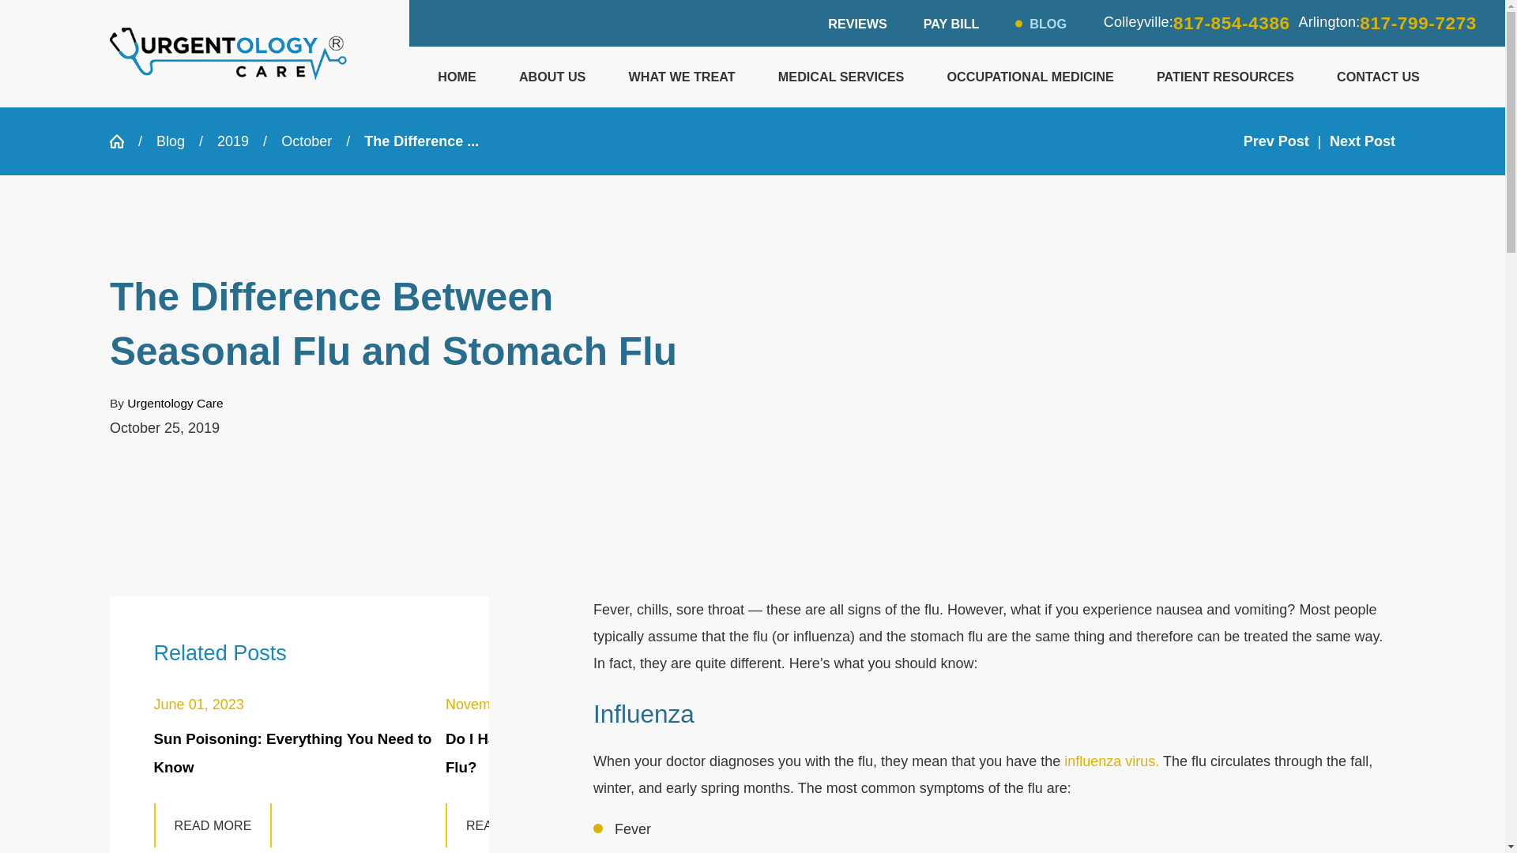  Describe the element at coordinates (858, 23) in the screenshot. I see `REVIEWS` at that location.